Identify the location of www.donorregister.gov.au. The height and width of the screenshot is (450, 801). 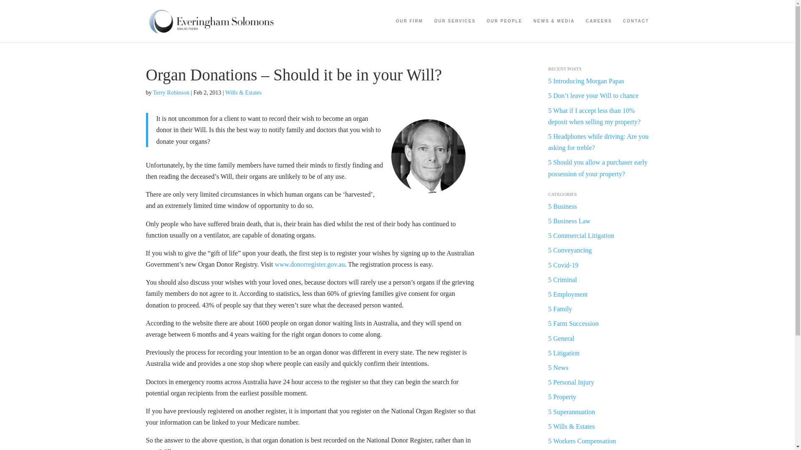
(310, 264).